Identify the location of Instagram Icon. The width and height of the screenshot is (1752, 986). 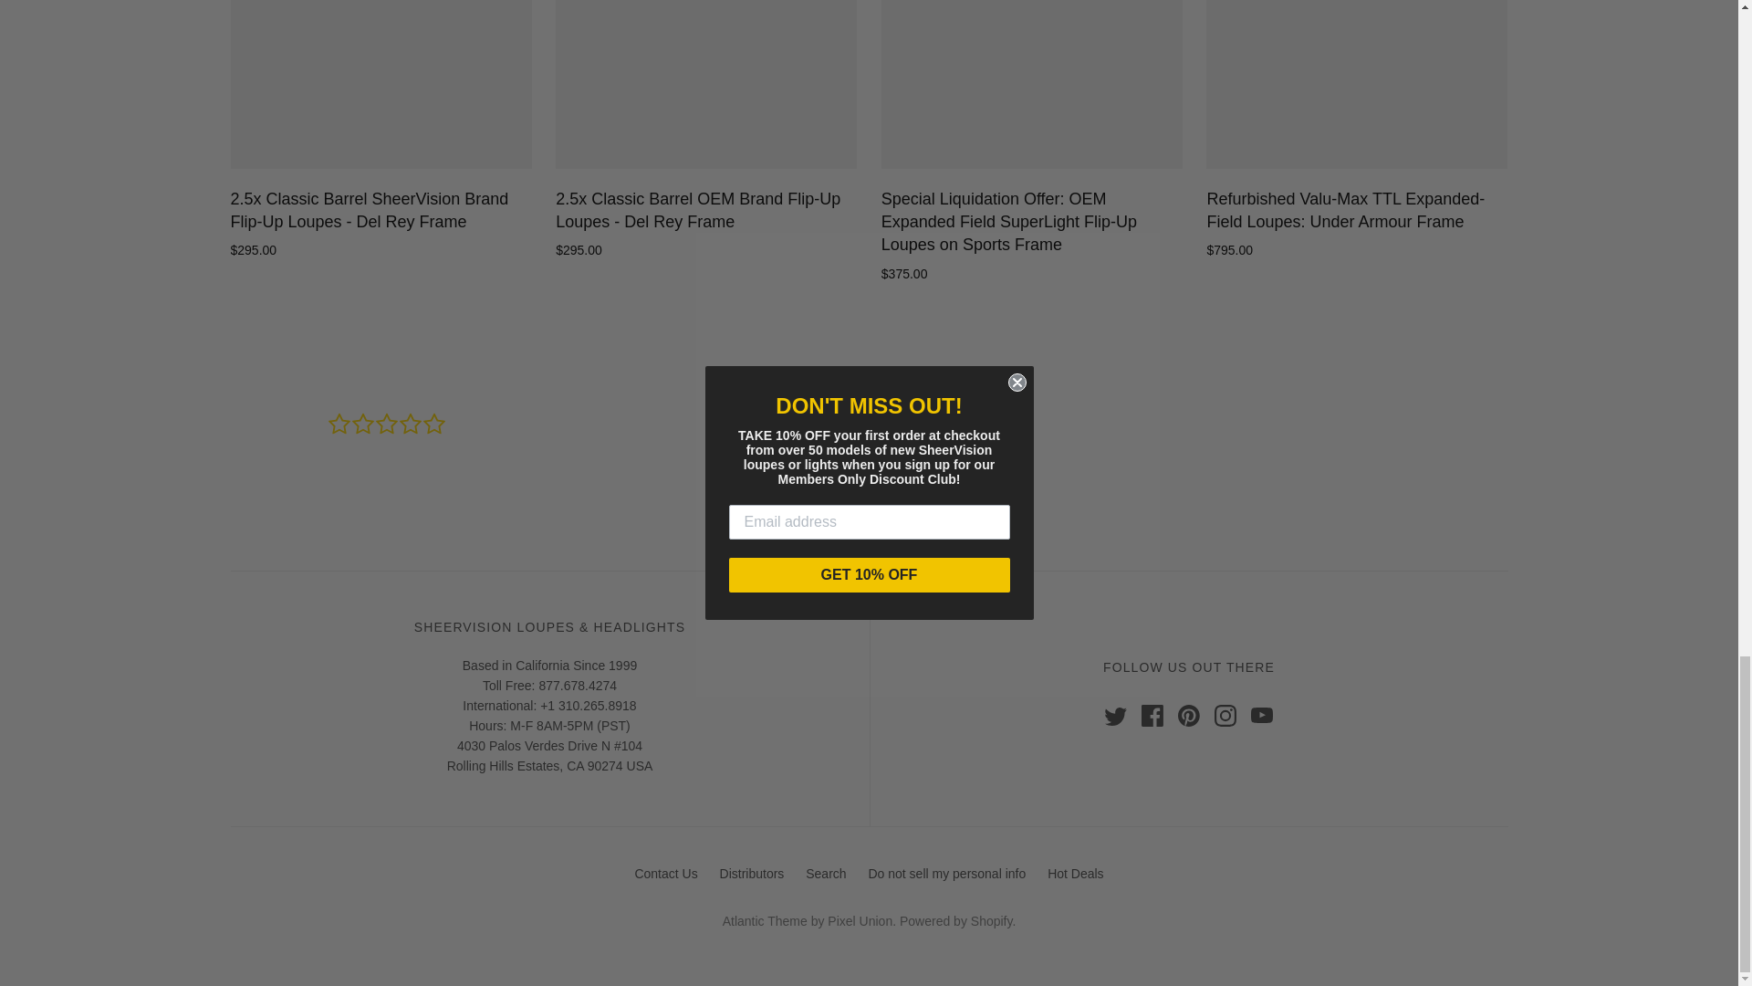
(1225, 716).